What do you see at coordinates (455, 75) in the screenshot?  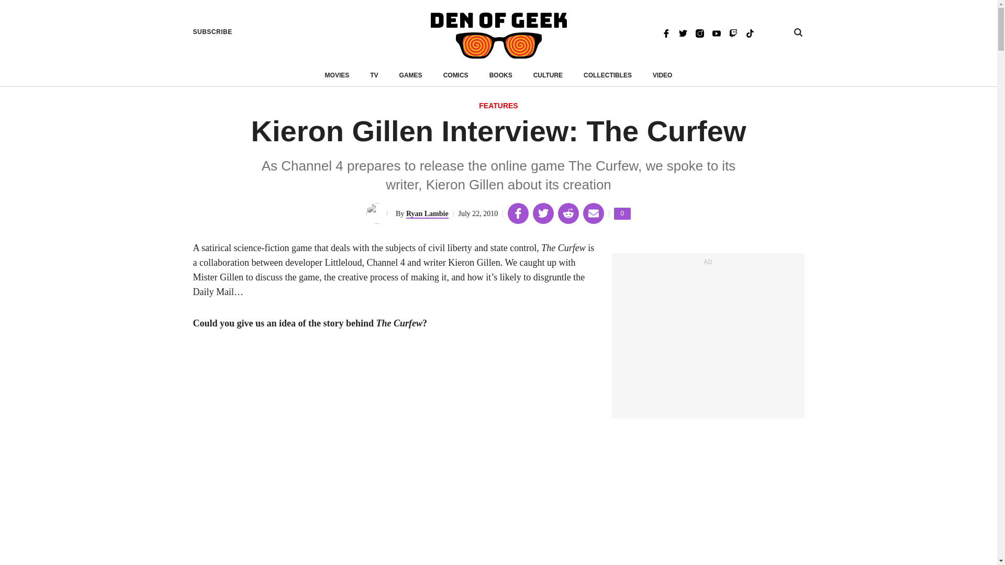 I see `COMICS` at bounding box center [455, 75].